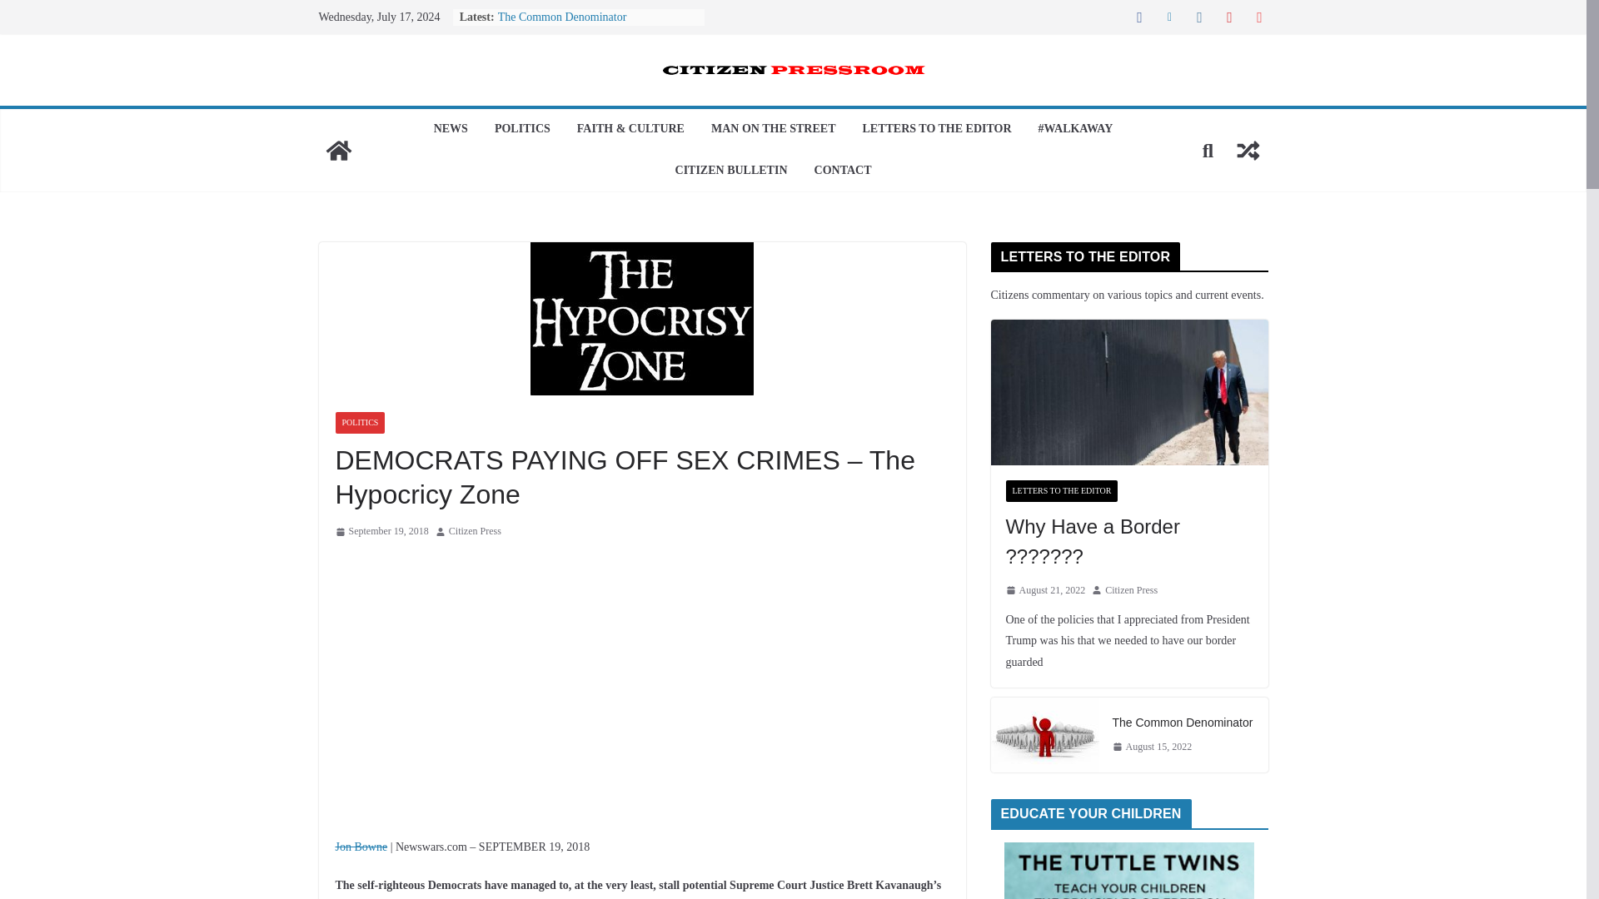  What do you see at coordinates (936, 130) in the screenshot?
I see `LETTERS TO THE EDITOR` at bounding box center [936, 130].